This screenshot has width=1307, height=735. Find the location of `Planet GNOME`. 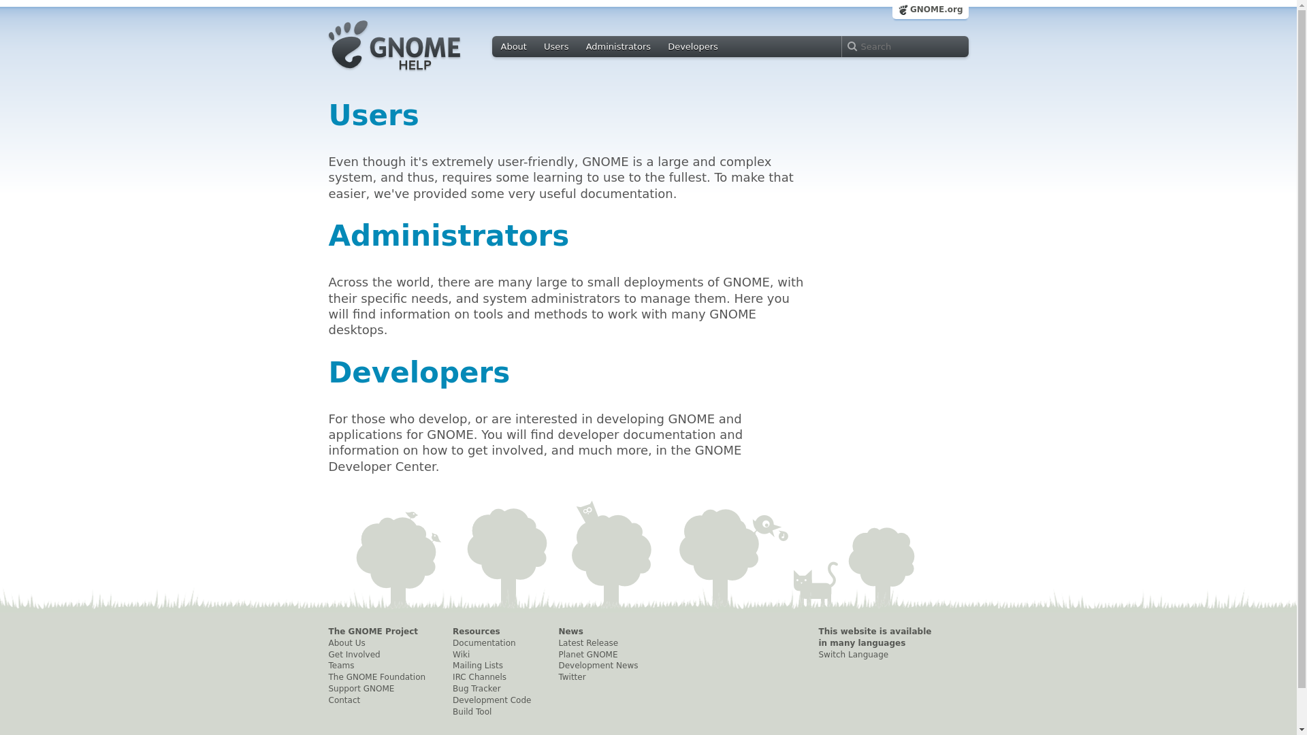

Planet GNOME is located at coordinates (598, 655).